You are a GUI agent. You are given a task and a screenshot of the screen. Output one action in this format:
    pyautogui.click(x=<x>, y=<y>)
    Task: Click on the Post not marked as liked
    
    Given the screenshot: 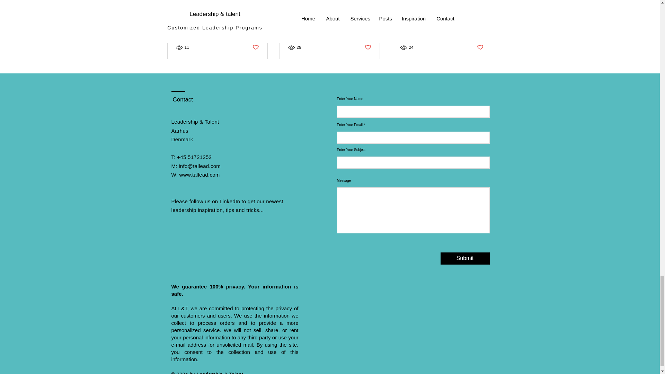 What is the action you would take?
    pyautogui.click(x=255, y=47)
    